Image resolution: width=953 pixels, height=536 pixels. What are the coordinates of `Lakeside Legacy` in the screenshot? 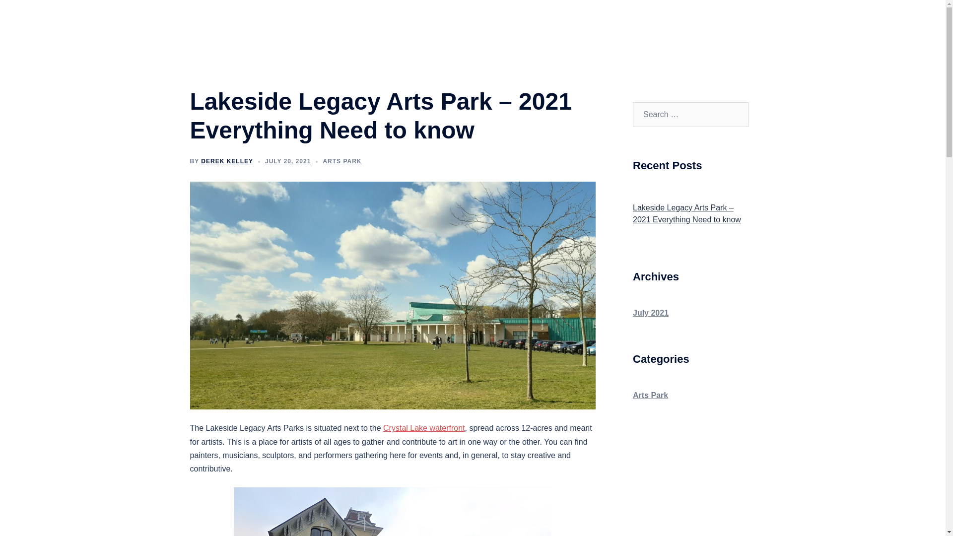 It's located at (261, 22).